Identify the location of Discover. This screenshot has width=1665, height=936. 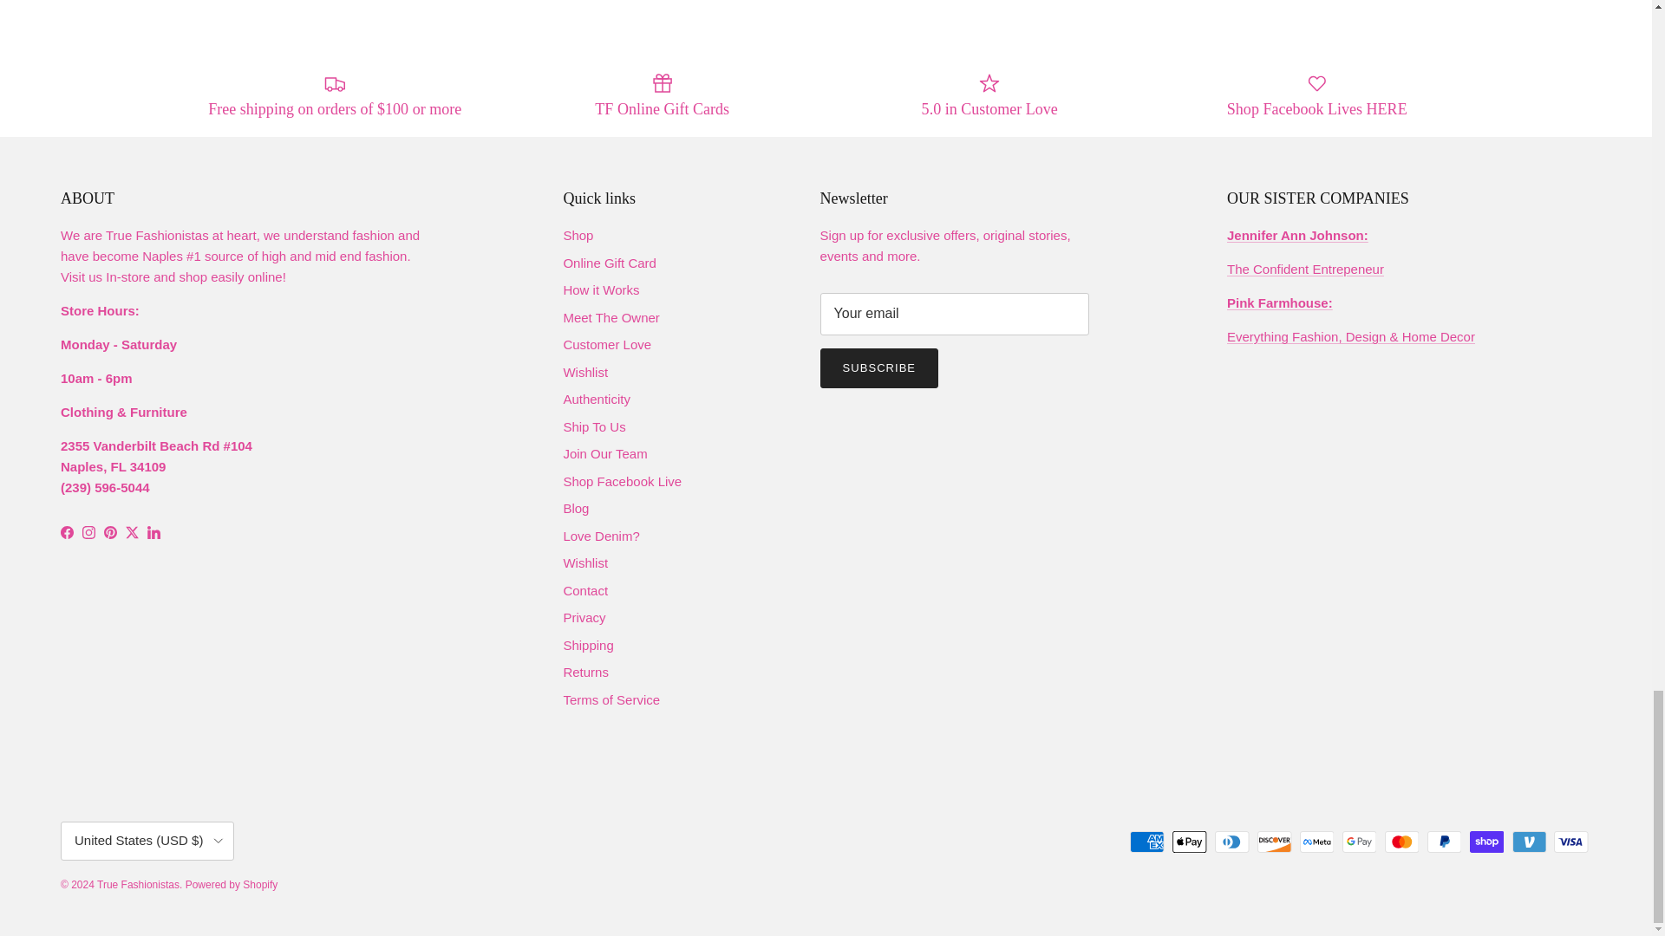
(1274, 842).